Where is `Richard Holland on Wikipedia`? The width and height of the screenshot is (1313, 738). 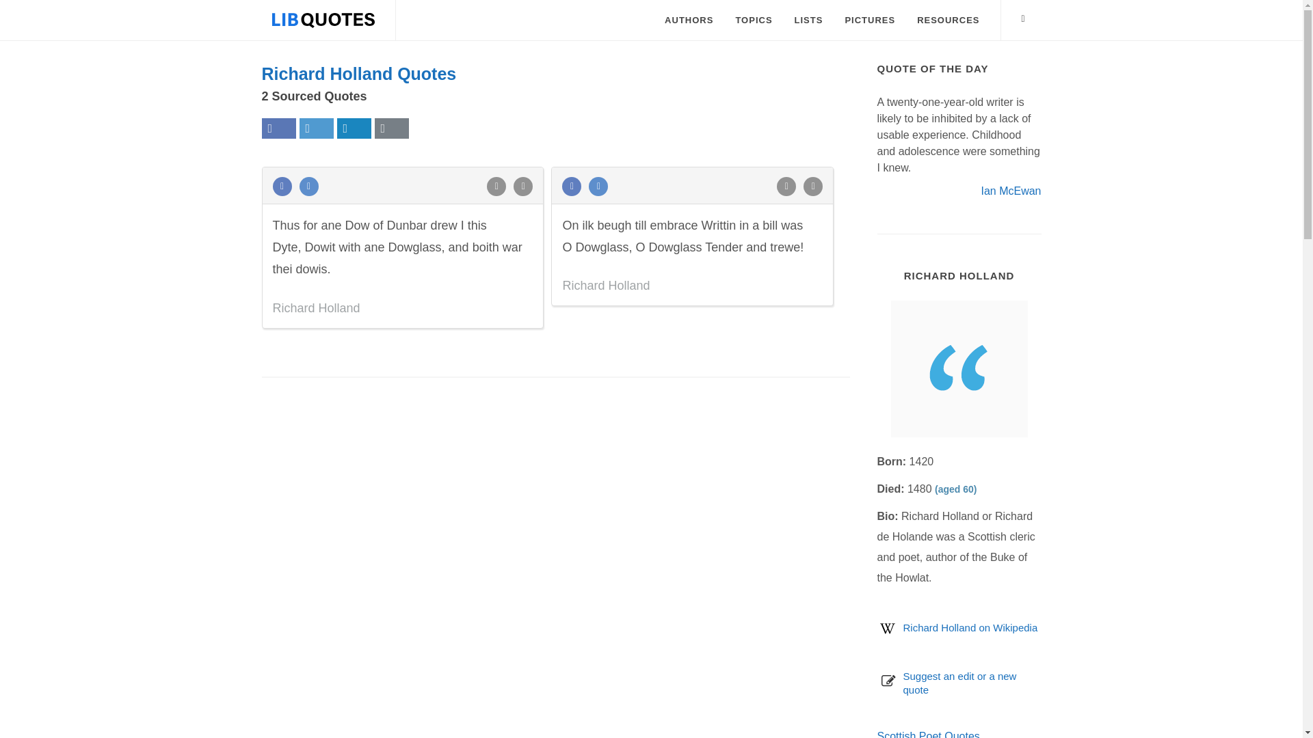 Richard Holland on Wikipedia is located at coordinates (970, 627).